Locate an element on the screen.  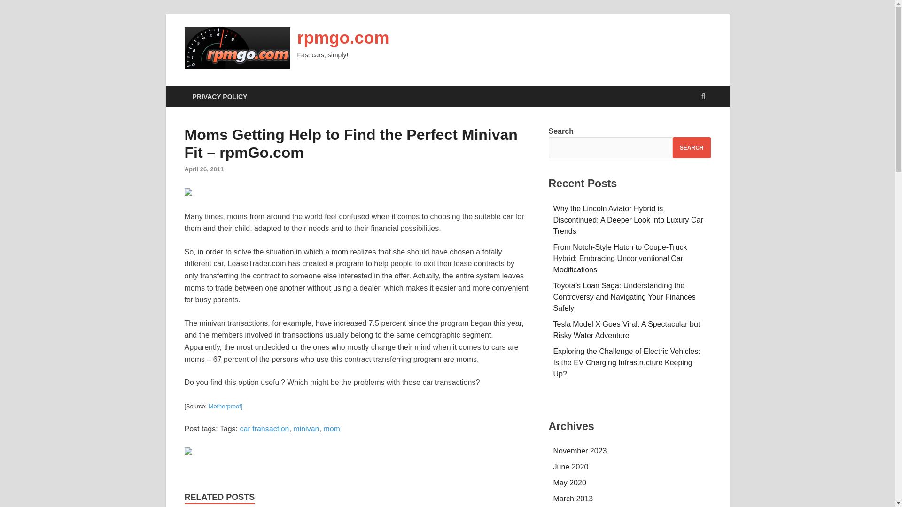
SEARCH is located at coordinates (692, 147).